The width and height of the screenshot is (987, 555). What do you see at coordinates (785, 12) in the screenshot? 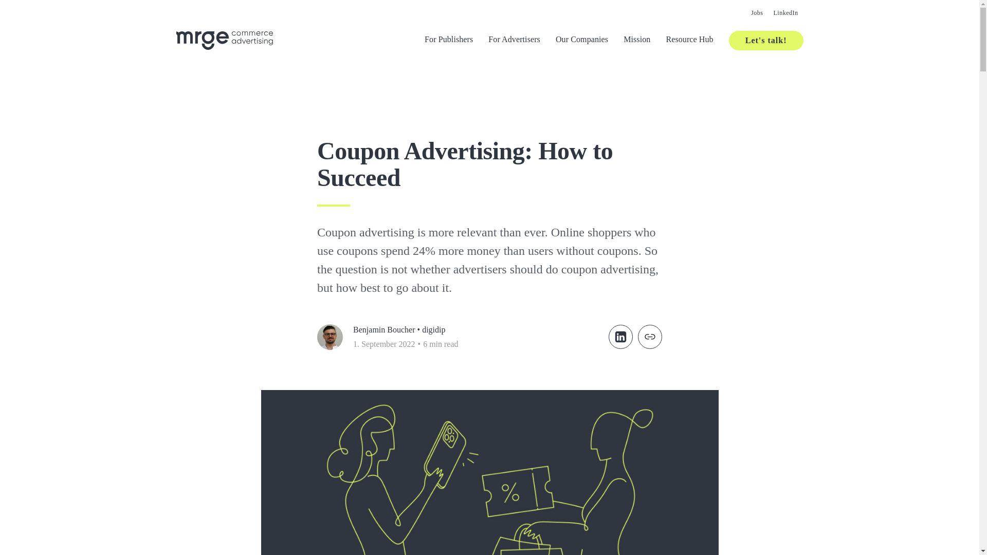
I see `LinkedIn` at bounding box center [785, 12].